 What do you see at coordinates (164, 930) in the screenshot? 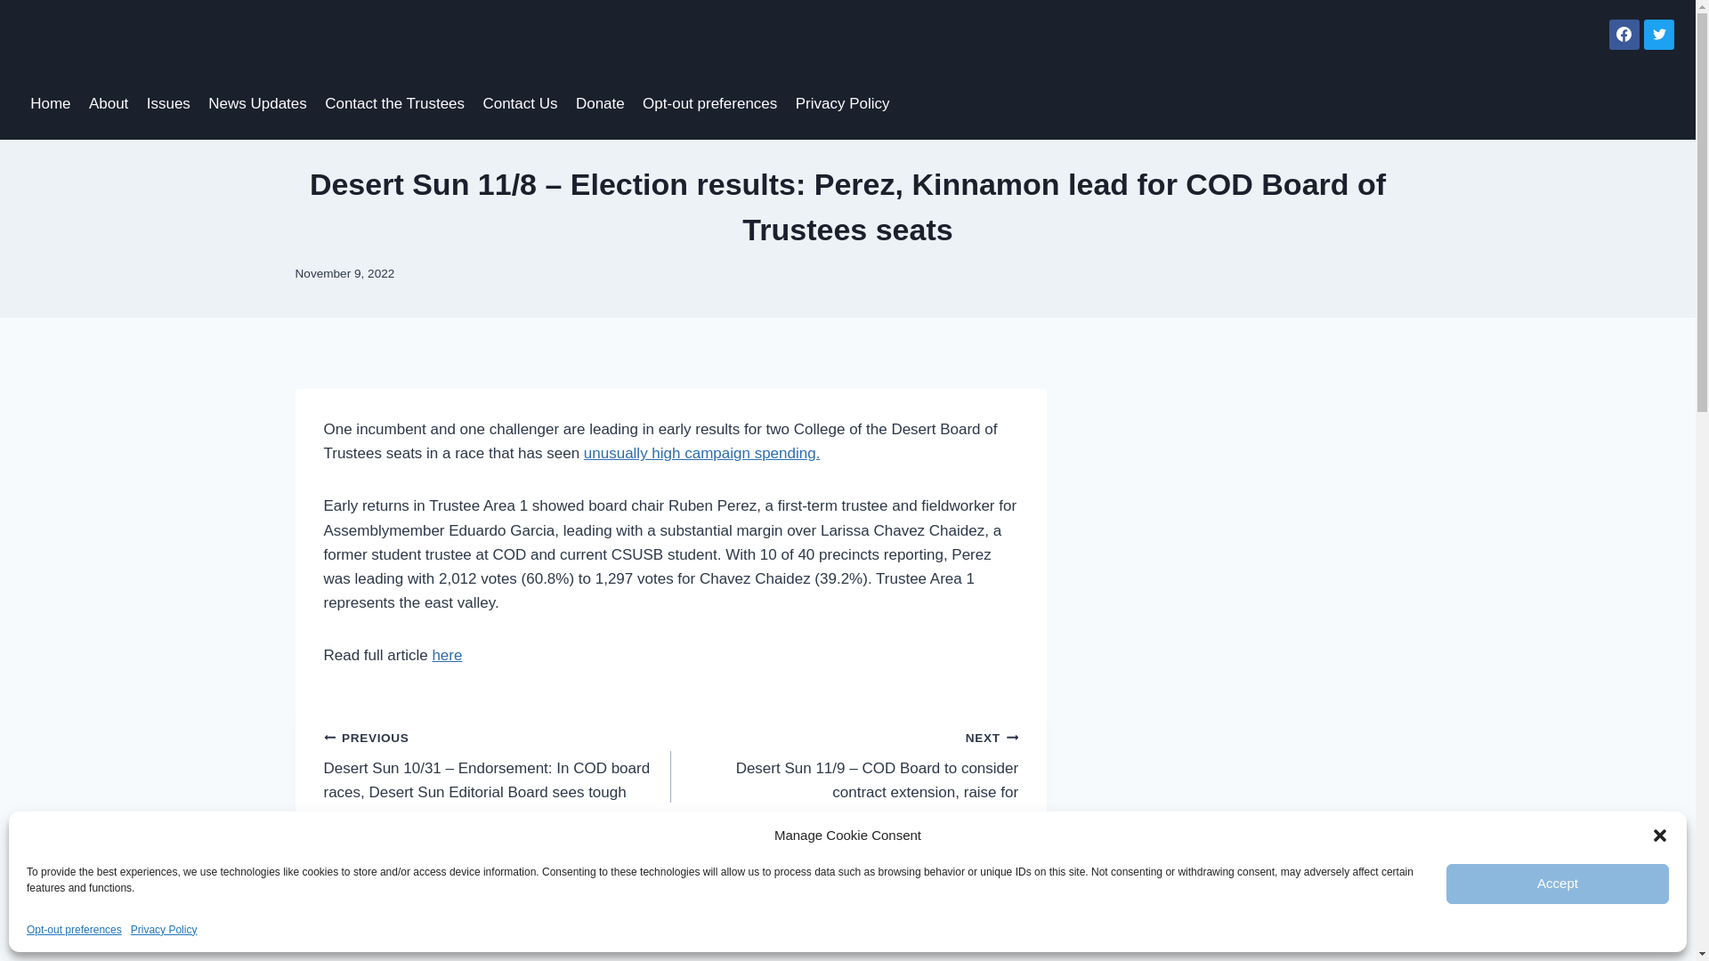
I see `Privacy Policy` at bounding box center [164, 930].